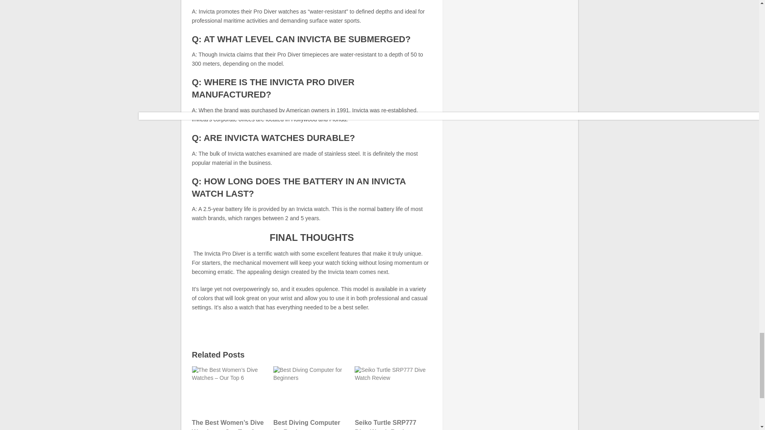  What do you see at coordinates (311, 390) in the screenshot?
I see `Best Diving Computer for Beginners` at bounding box center [311, 390].